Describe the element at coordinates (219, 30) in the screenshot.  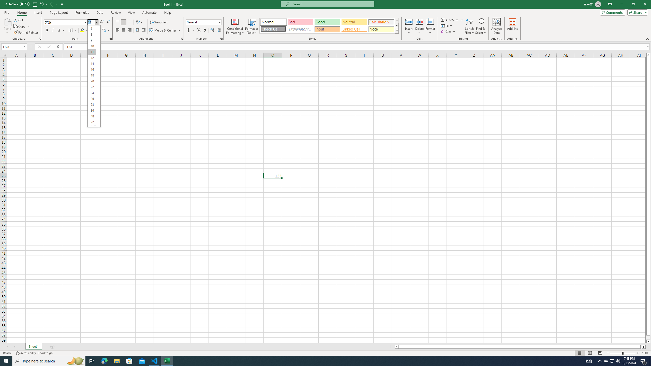
I see `Decrease Decimal` at that location.